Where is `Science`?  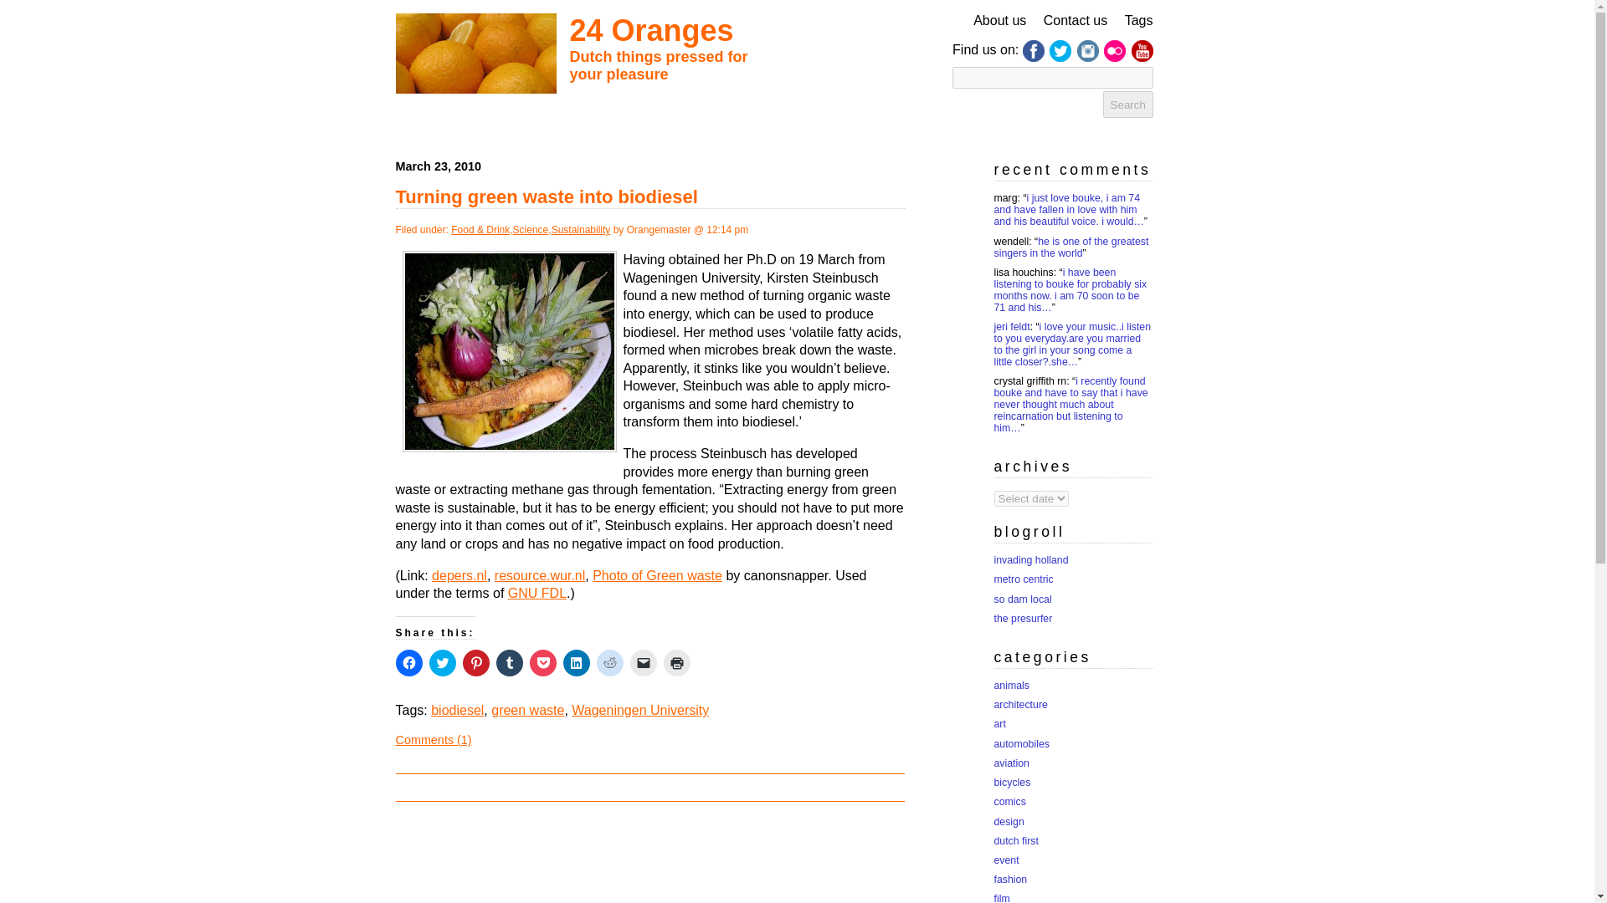
Science is located at coordinates (531, 229).